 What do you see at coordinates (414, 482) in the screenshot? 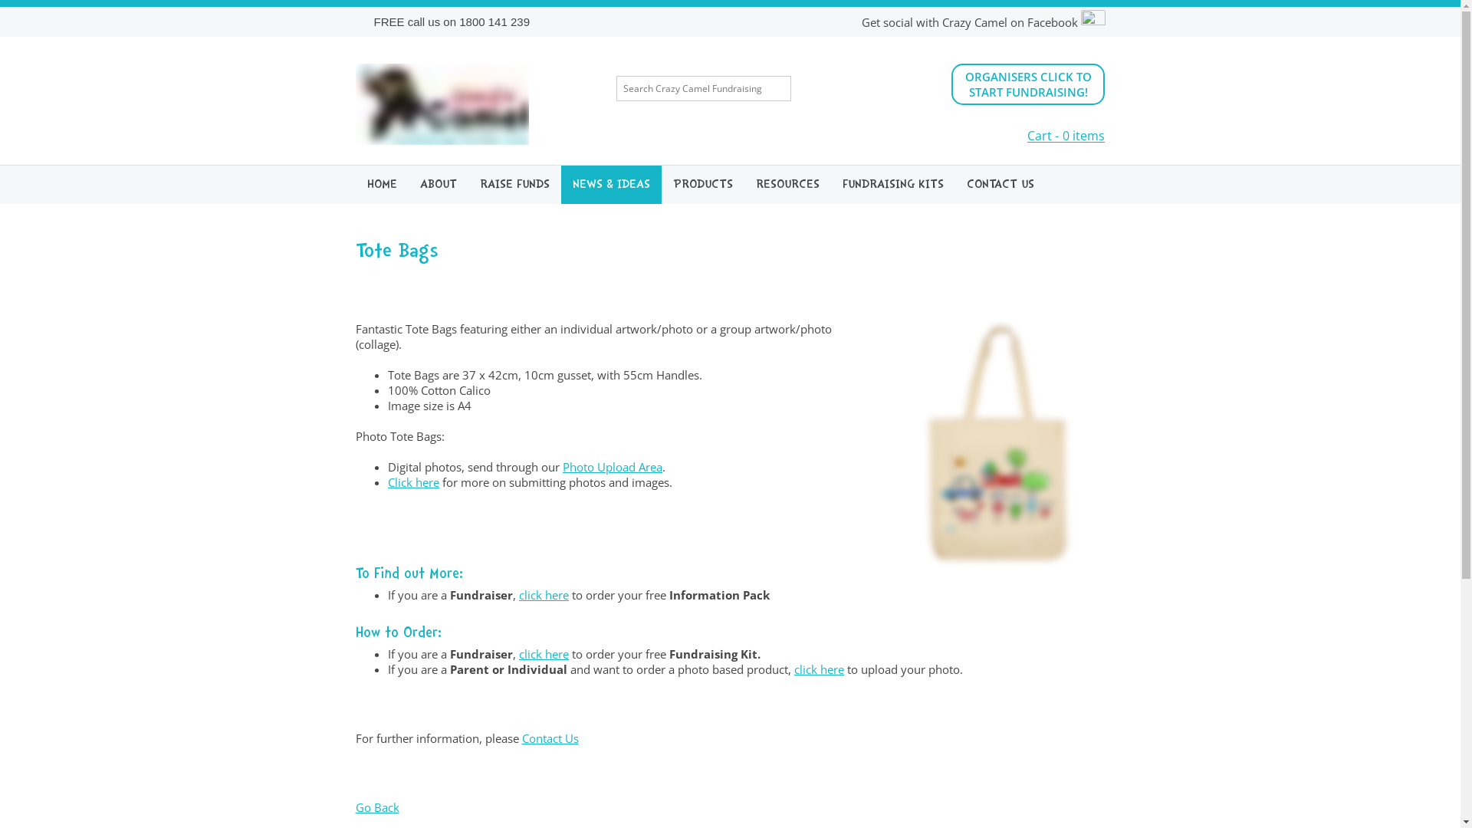
I see `Click here` at bounding box center [414, 482].